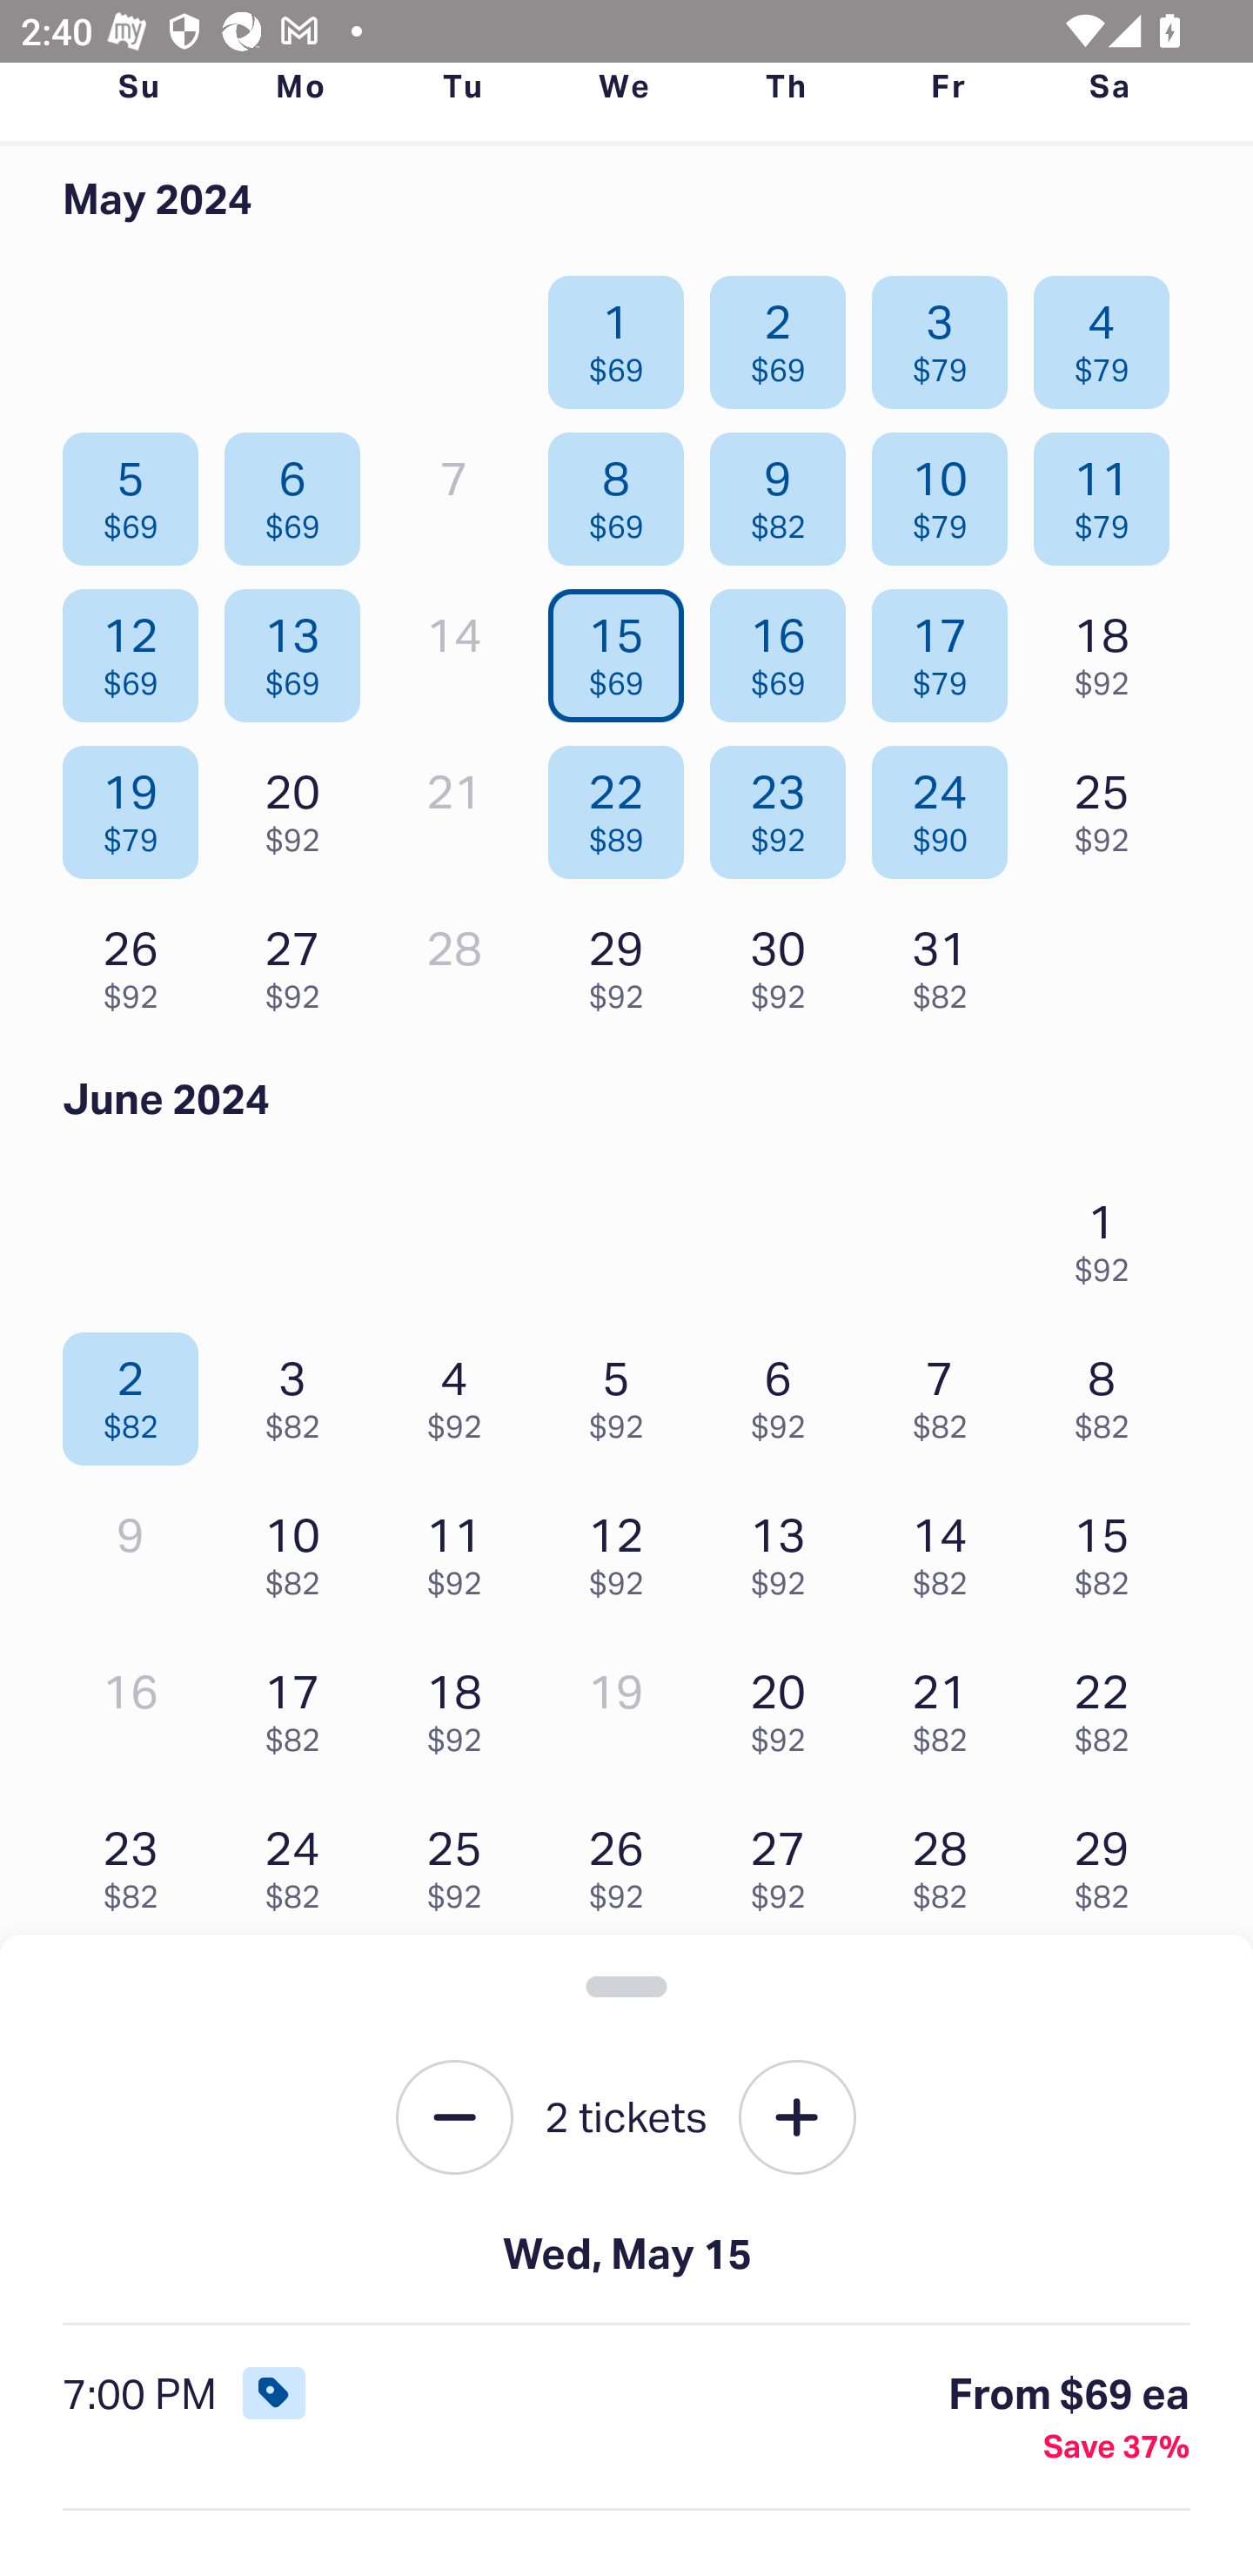 The height and width of the screenshot is (2576, 1253). What do you see at coordinates (138, 493) in the screenshot?
I see `5 $69` at bounding box center [138, 493].